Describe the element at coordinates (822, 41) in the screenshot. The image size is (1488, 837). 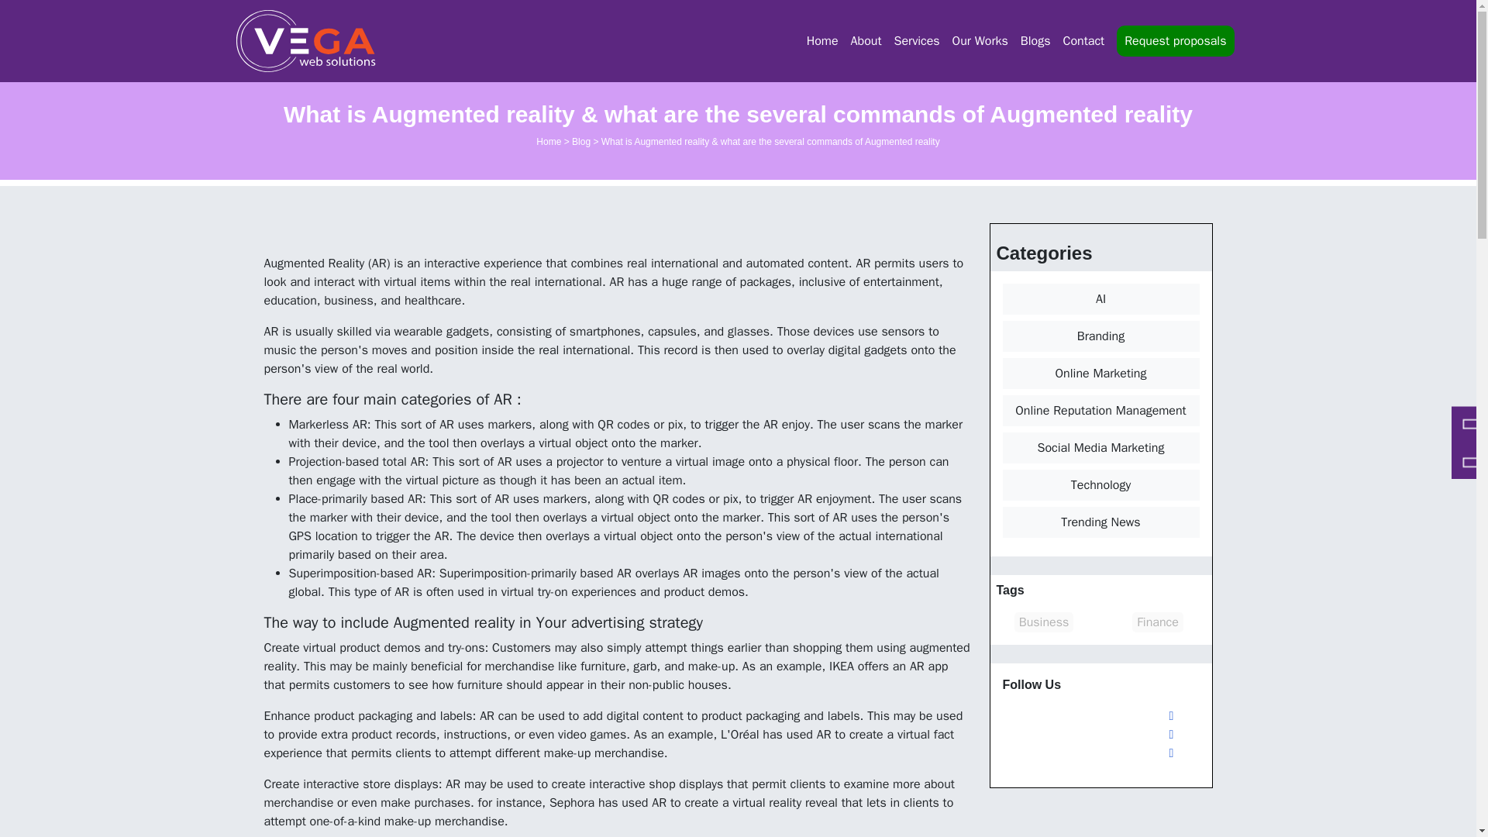
I see `Home` at that location.